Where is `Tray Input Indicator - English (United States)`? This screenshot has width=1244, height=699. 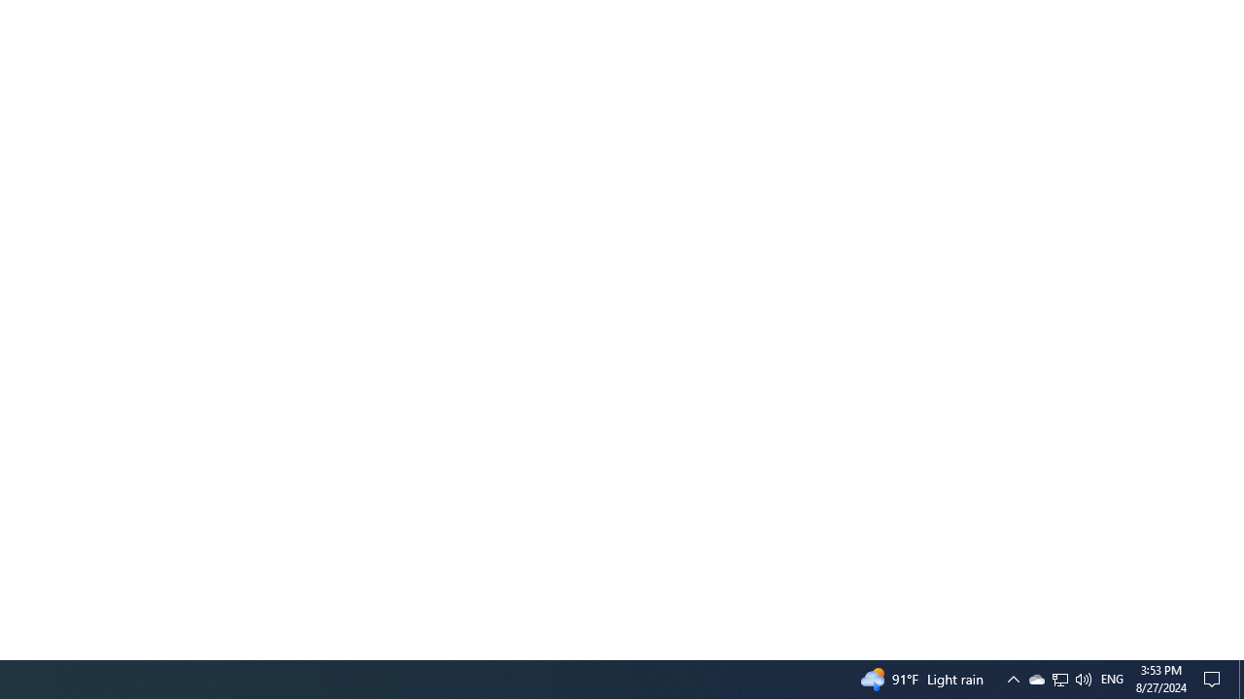
Tray Input Indicator - English (United States) is located at coordinates (1112, 680).